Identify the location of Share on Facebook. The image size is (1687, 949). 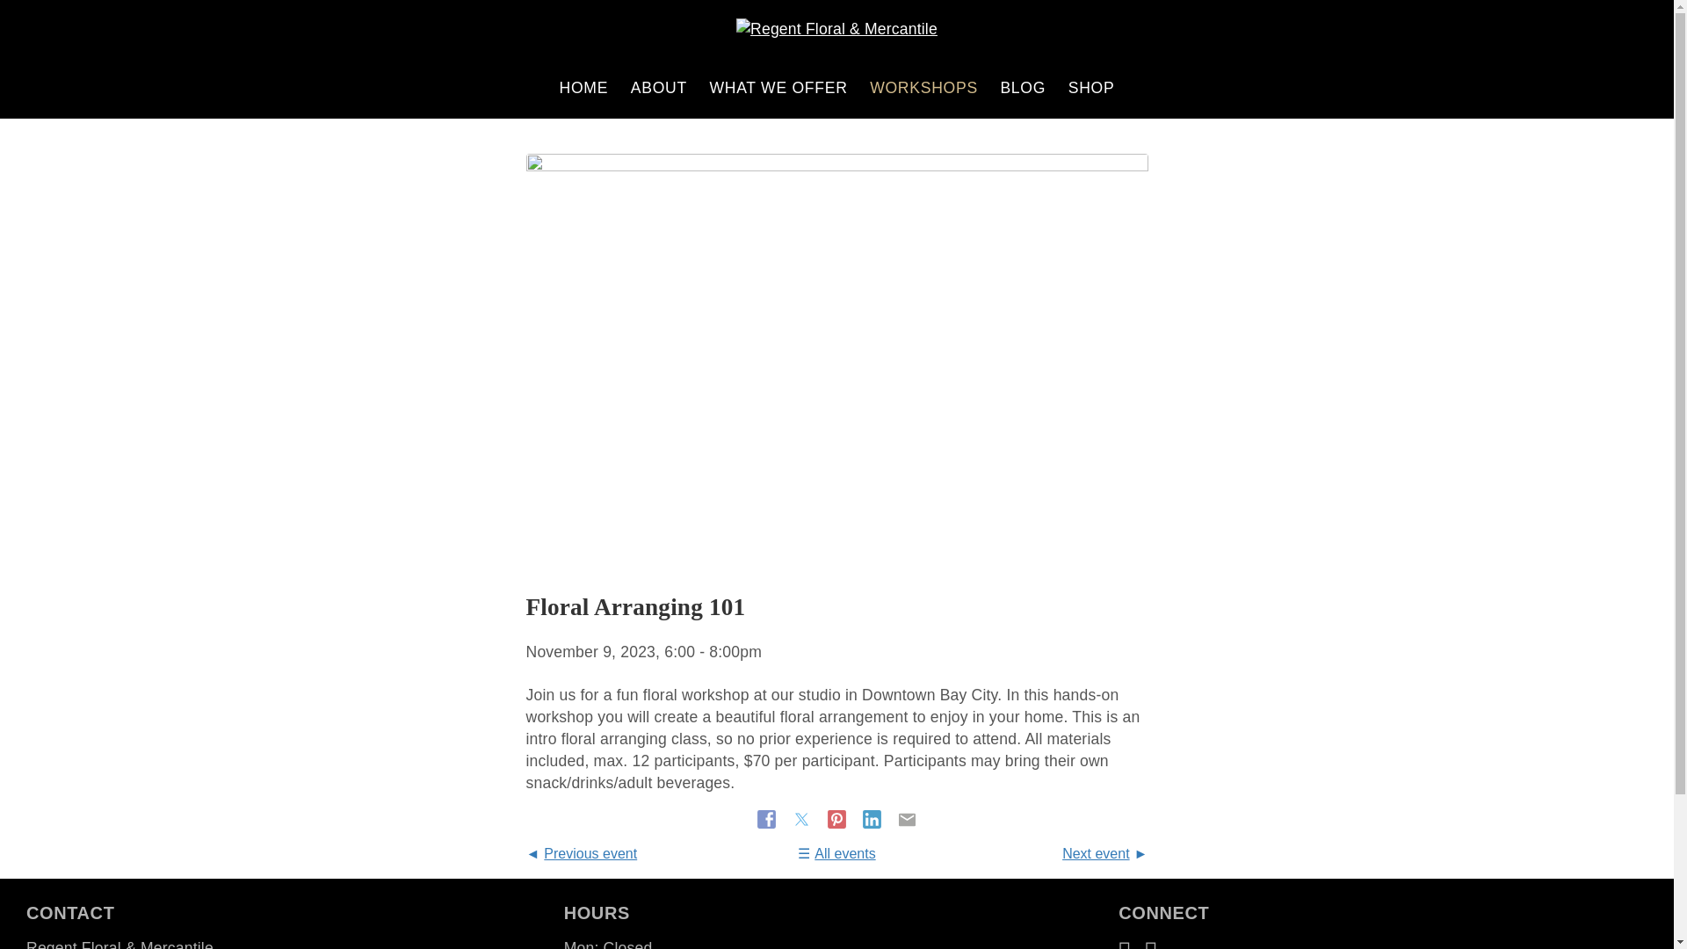
(769, 819).